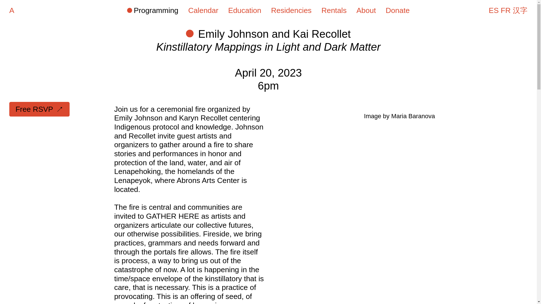 This screenshot has height=304, width=541. I want to click on About, so click(365, 10).